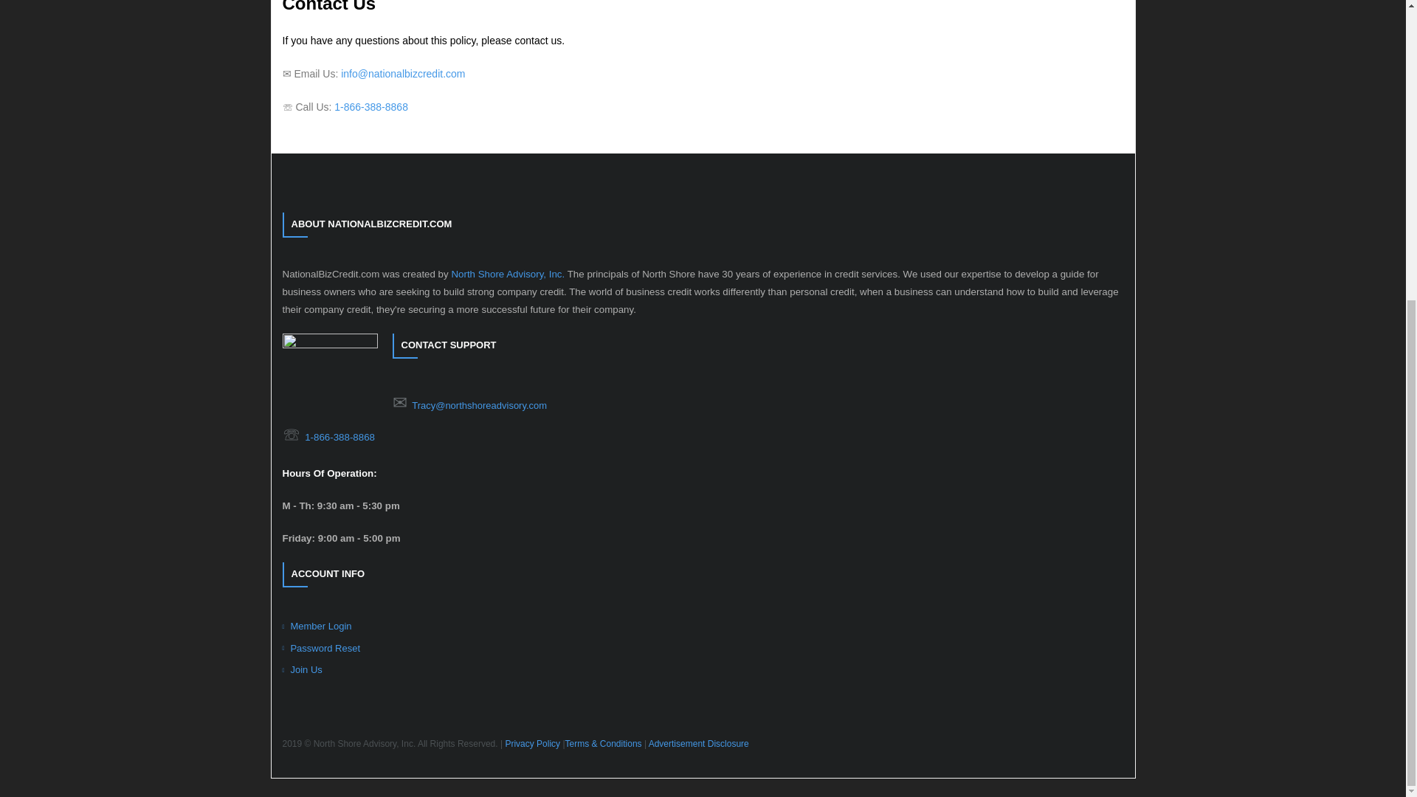 This screenshot has width=1417, height=797. I want to click on Advertisement Disclosure, so click(699, 744).